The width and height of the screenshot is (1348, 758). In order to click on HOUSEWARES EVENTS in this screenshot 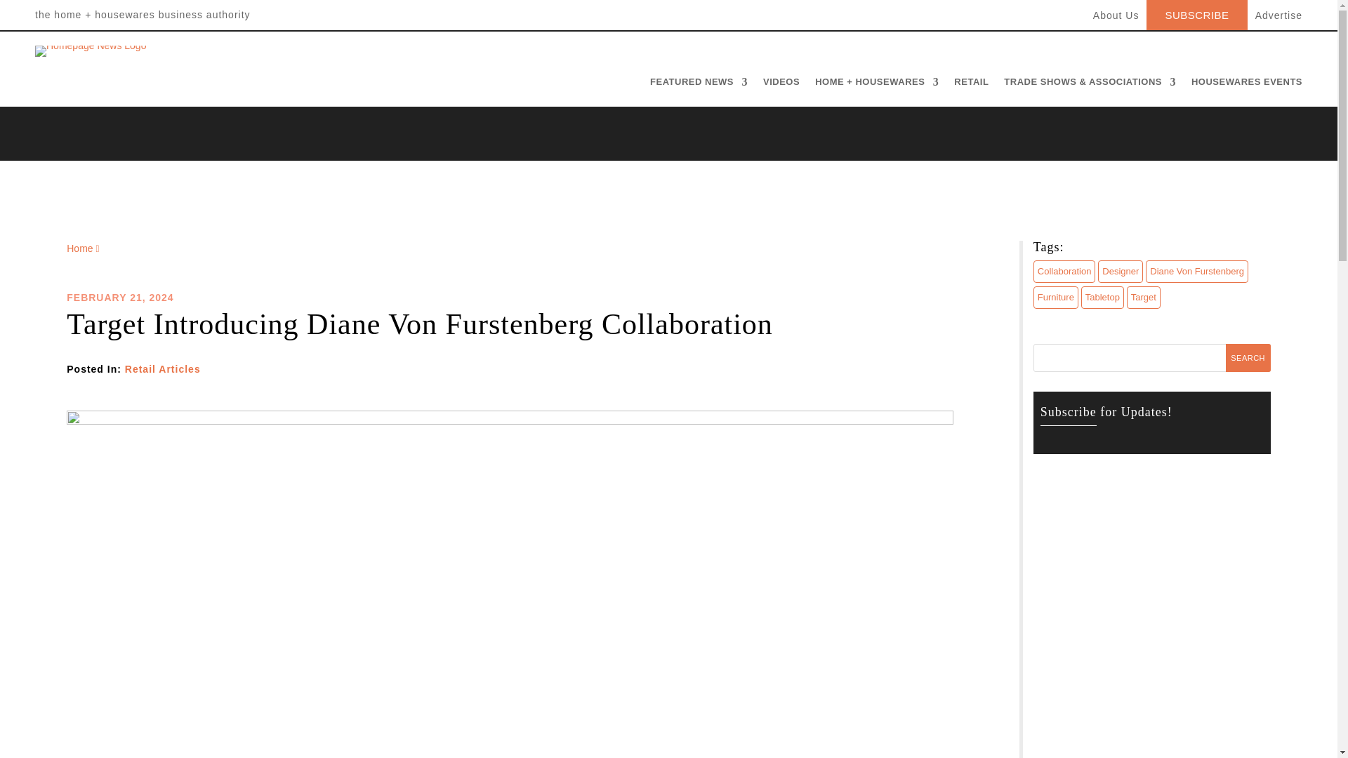, I will do `click(1247, 85)`.